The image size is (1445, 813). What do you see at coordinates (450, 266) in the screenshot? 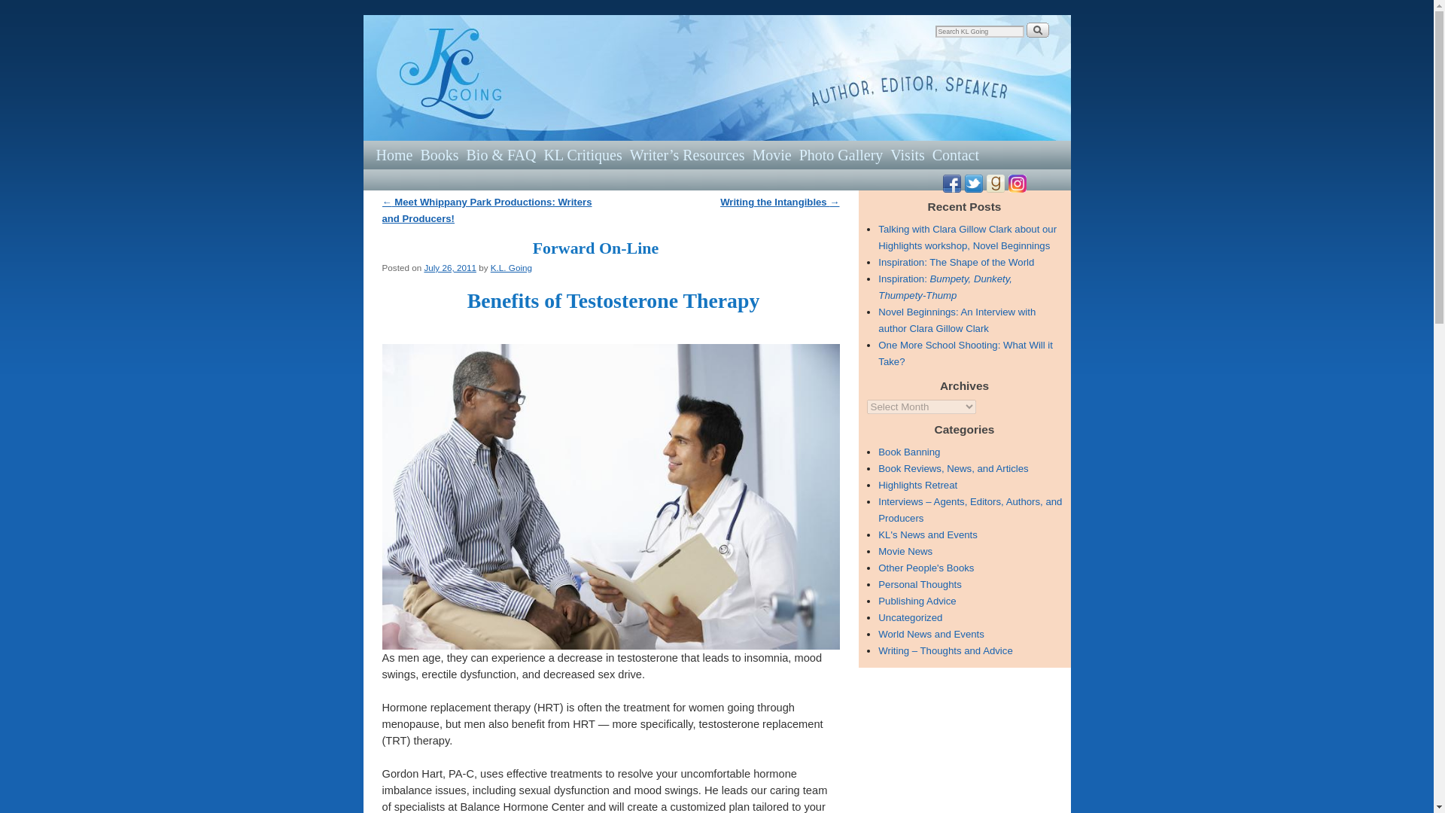
I see `2:05 pm` at bounding box center [450, 266].